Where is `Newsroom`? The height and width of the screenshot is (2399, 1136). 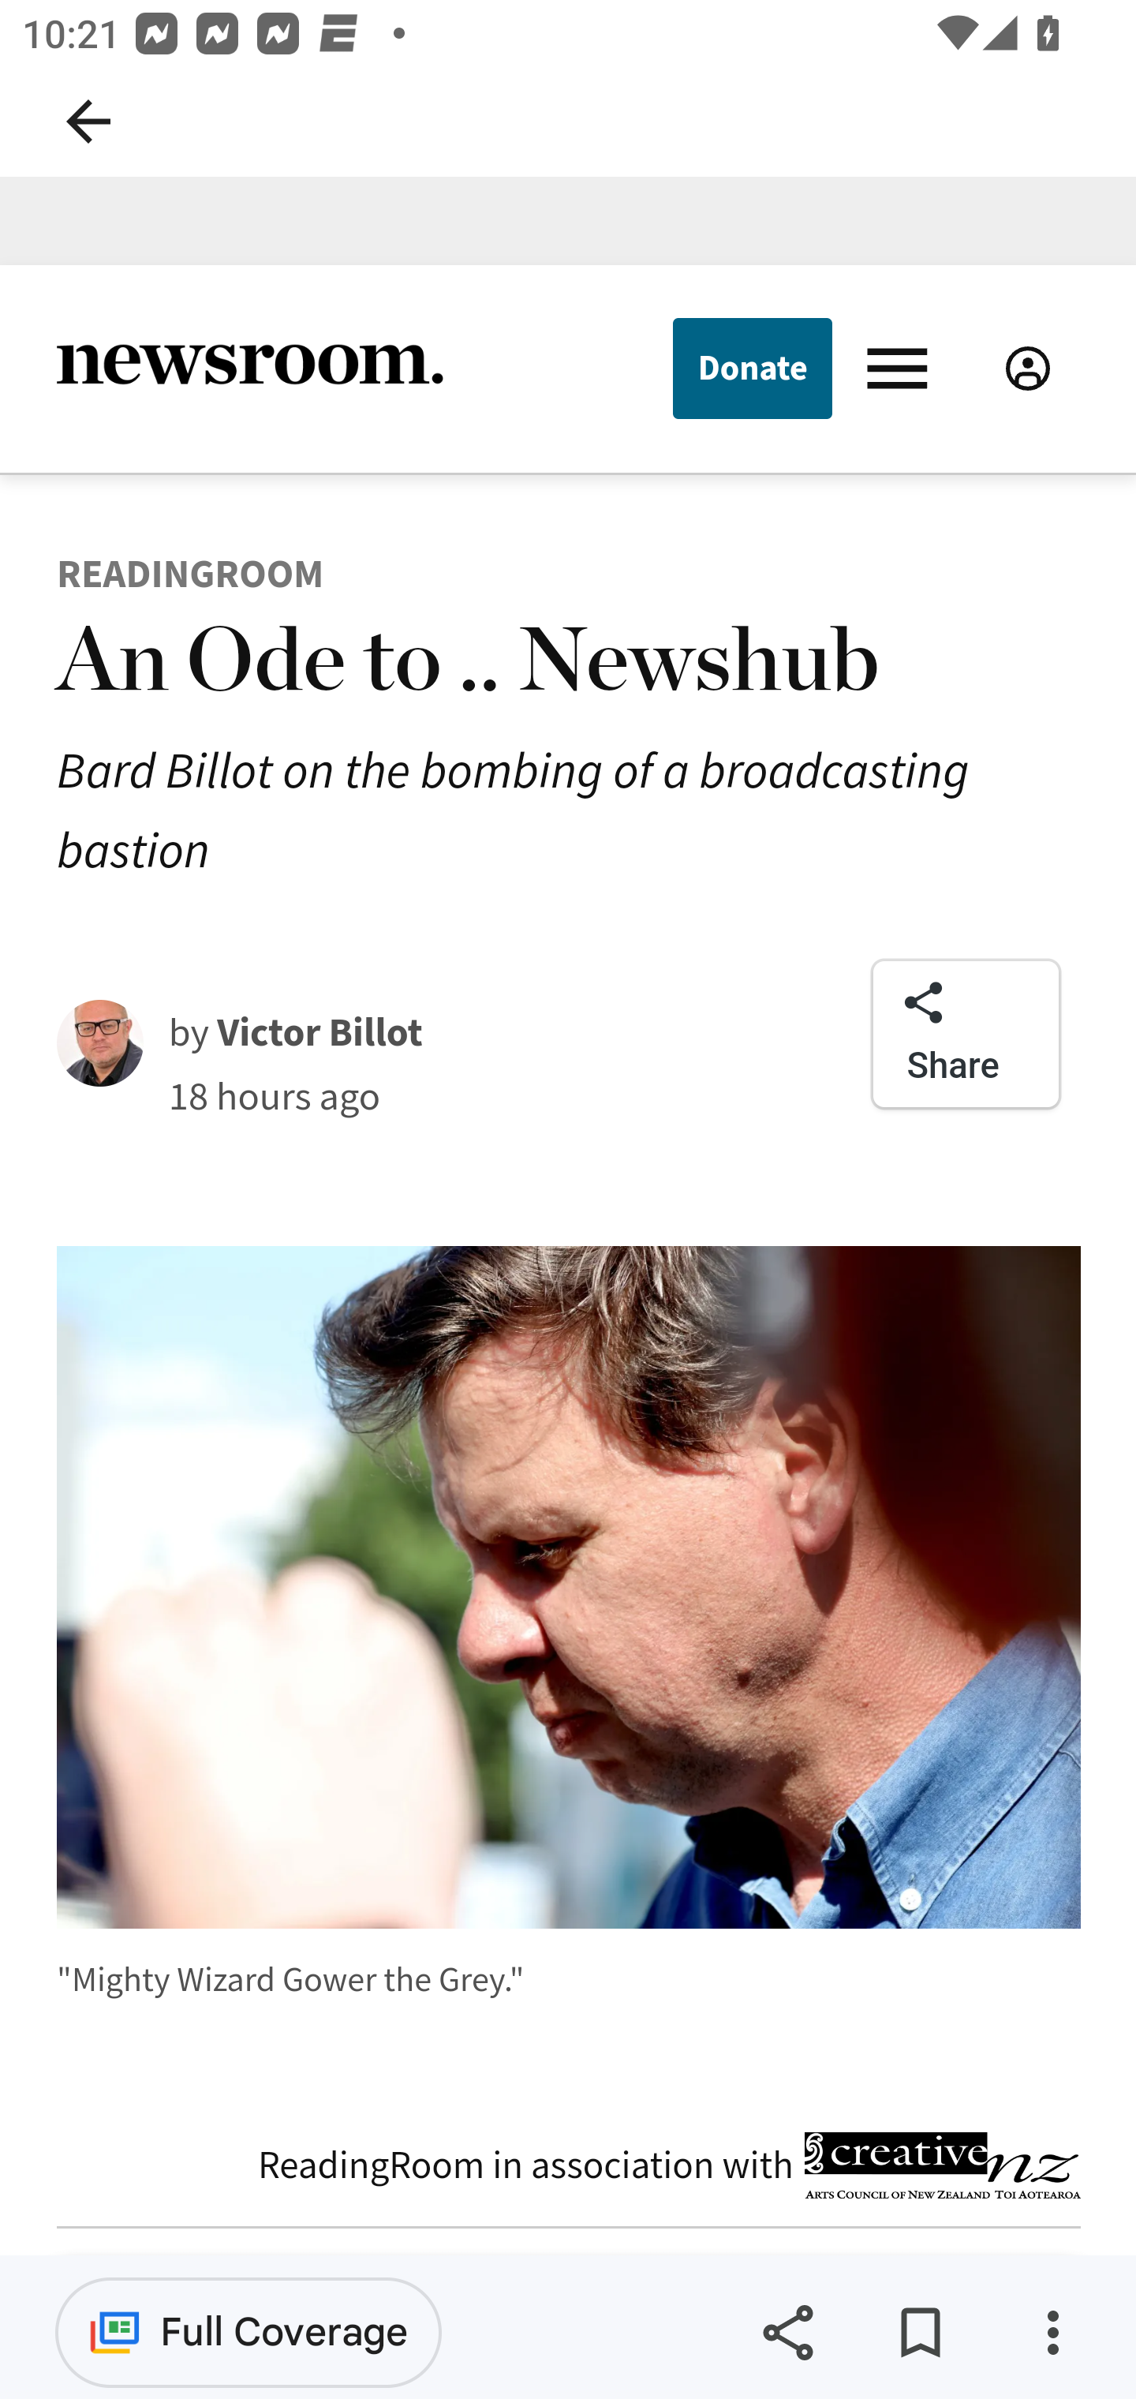 Newsroom is located at coordinates (249, 368).